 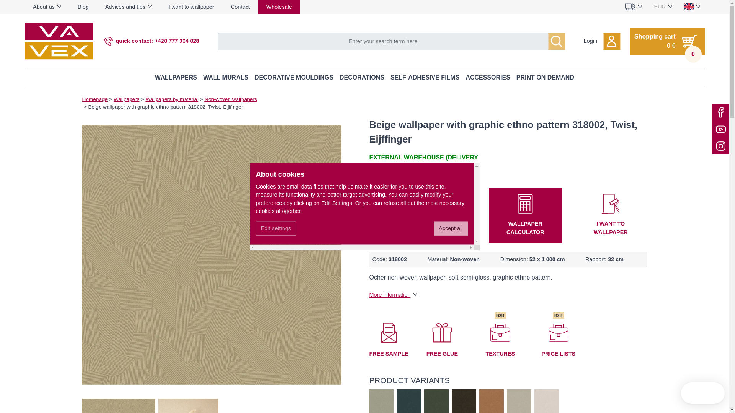 What do you see at coordinates (47, 7) in the screenshot?
I see `About us` at bounding box center [47, 7].